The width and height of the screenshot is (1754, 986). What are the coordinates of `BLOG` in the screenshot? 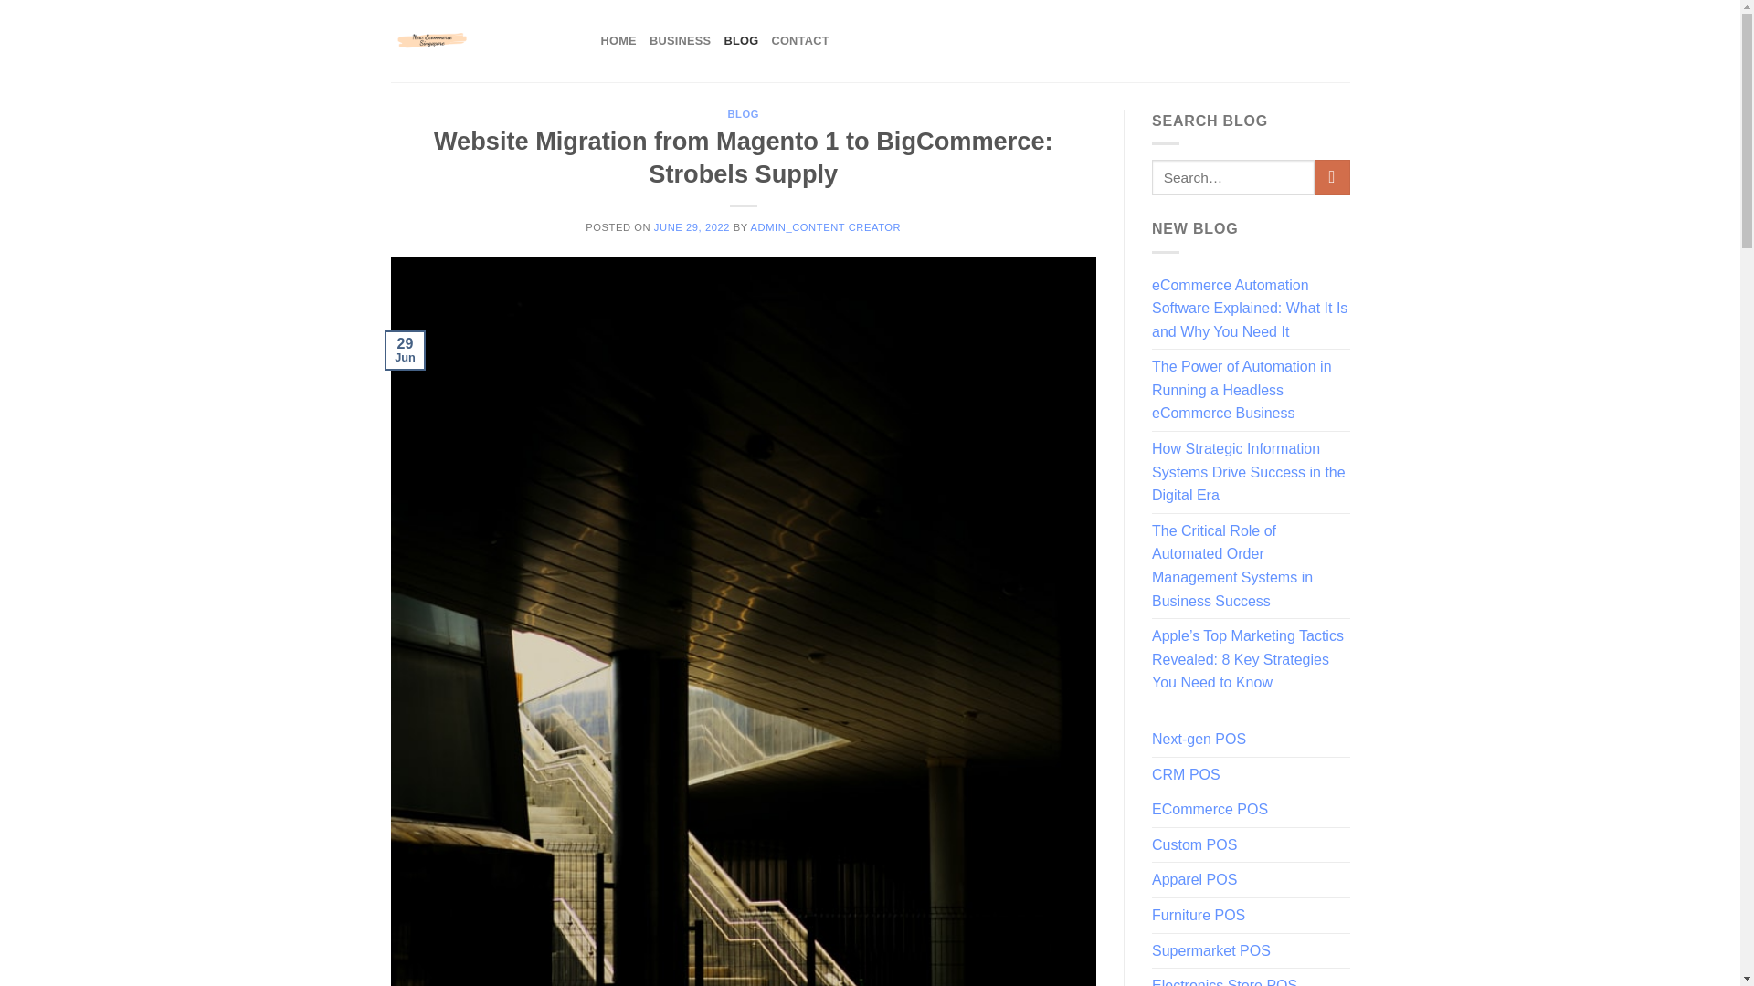 It's located at (740, 40).